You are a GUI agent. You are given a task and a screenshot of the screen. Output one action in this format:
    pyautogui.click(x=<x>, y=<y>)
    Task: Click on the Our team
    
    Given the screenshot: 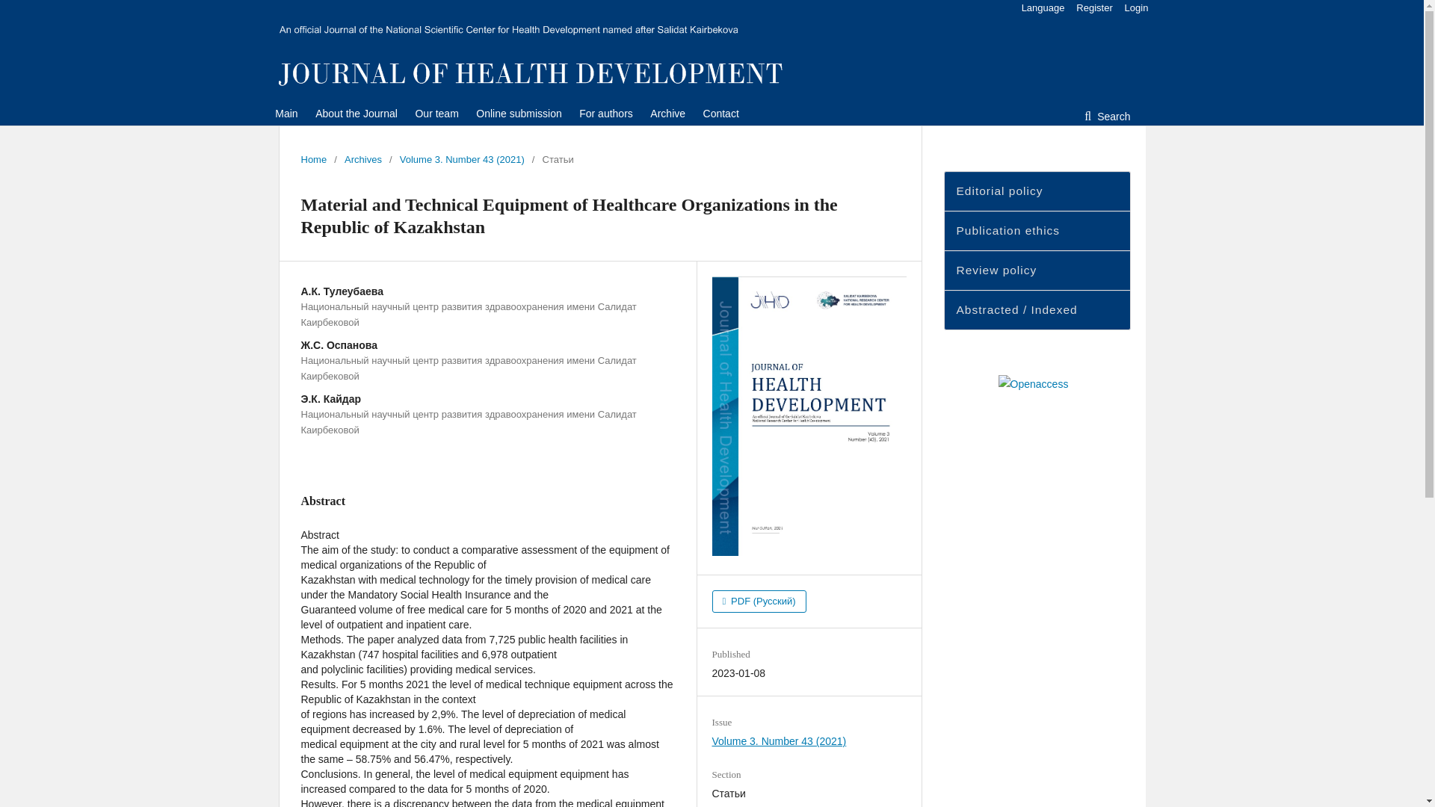 What is the action you would take?
    pyautogui.click(x=436, y=113)
    